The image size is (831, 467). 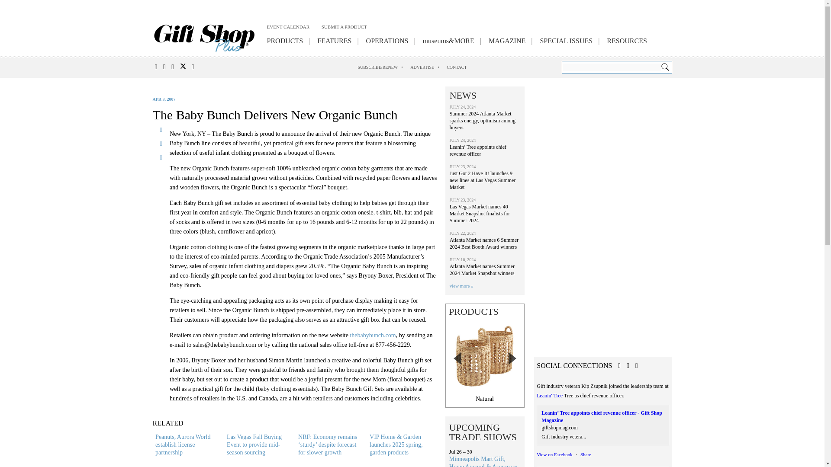 What do you see at coordinates (288, 28) in the screenshot?
I see `EVENT CALENDAR` at bounding box center [288, 28].